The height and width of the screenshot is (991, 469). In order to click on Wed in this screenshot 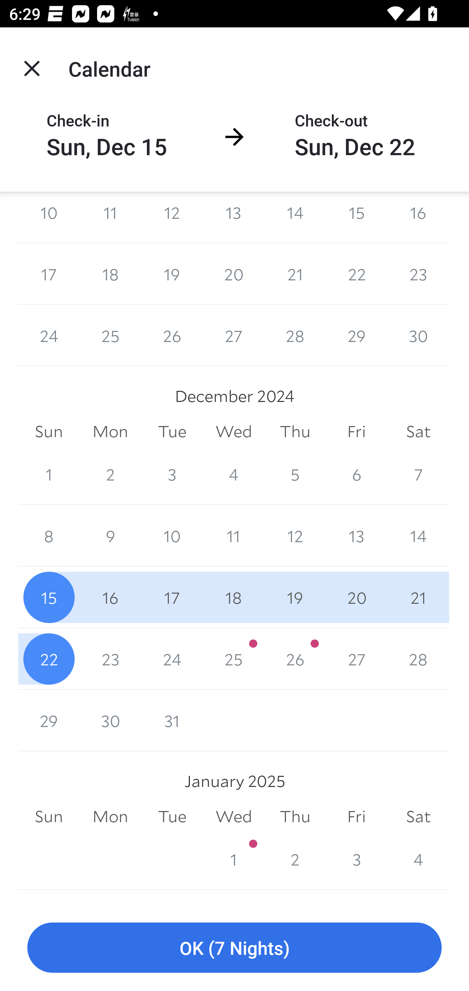, I will do `click(234, 431)`.